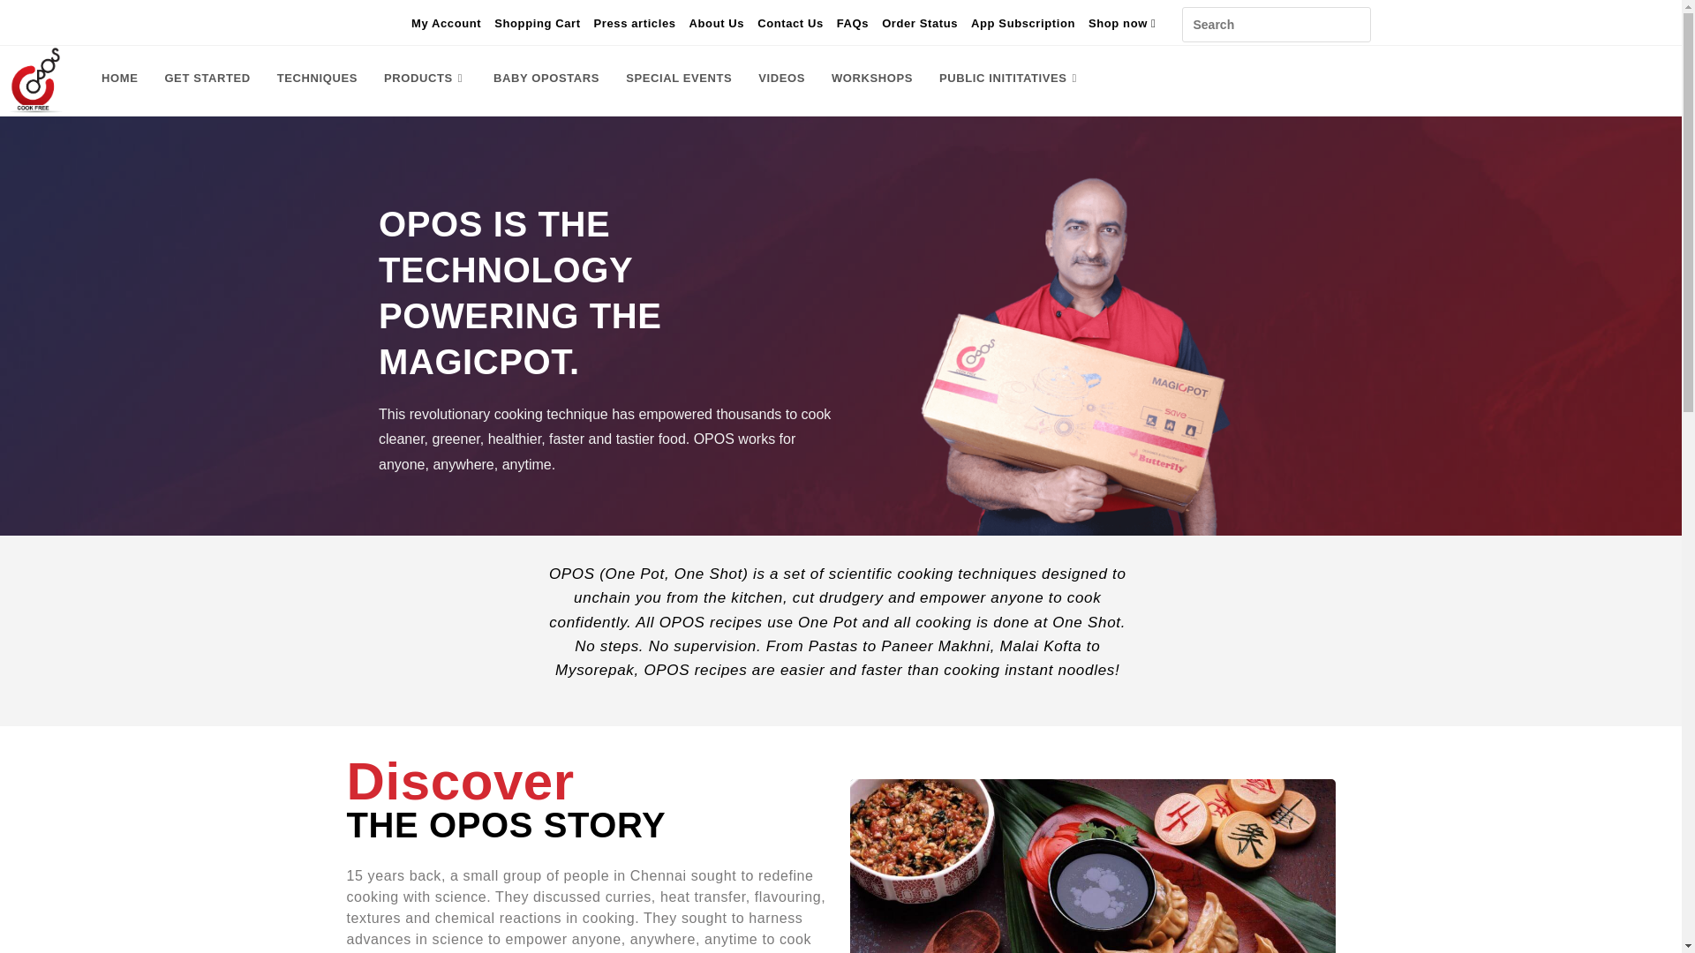  Describe the element at coordinates (546, 78) in the screenshot. I see `BABY OPOSTARS` at that location.